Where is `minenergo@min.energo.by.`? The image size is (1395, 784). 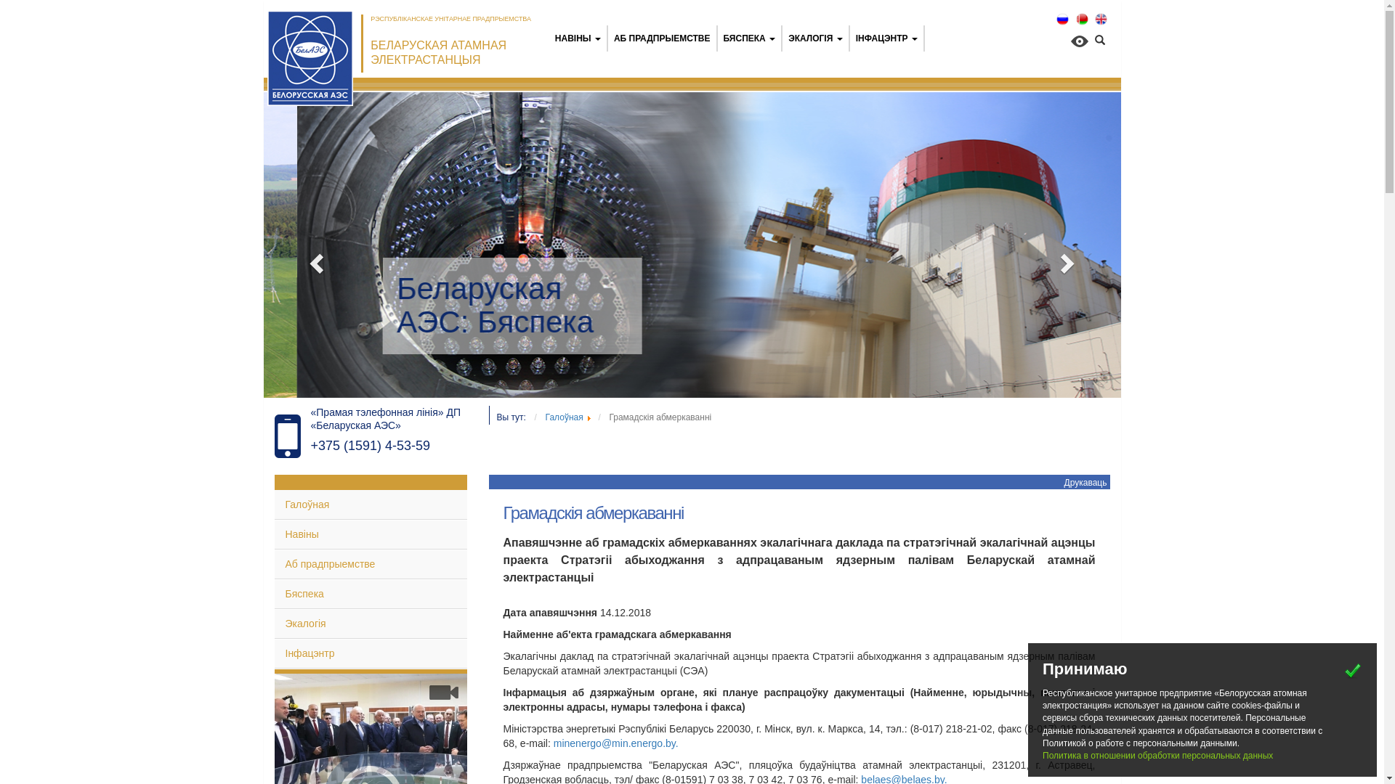 minenergo@min.energo.by. is located at coordinates (616, 743).